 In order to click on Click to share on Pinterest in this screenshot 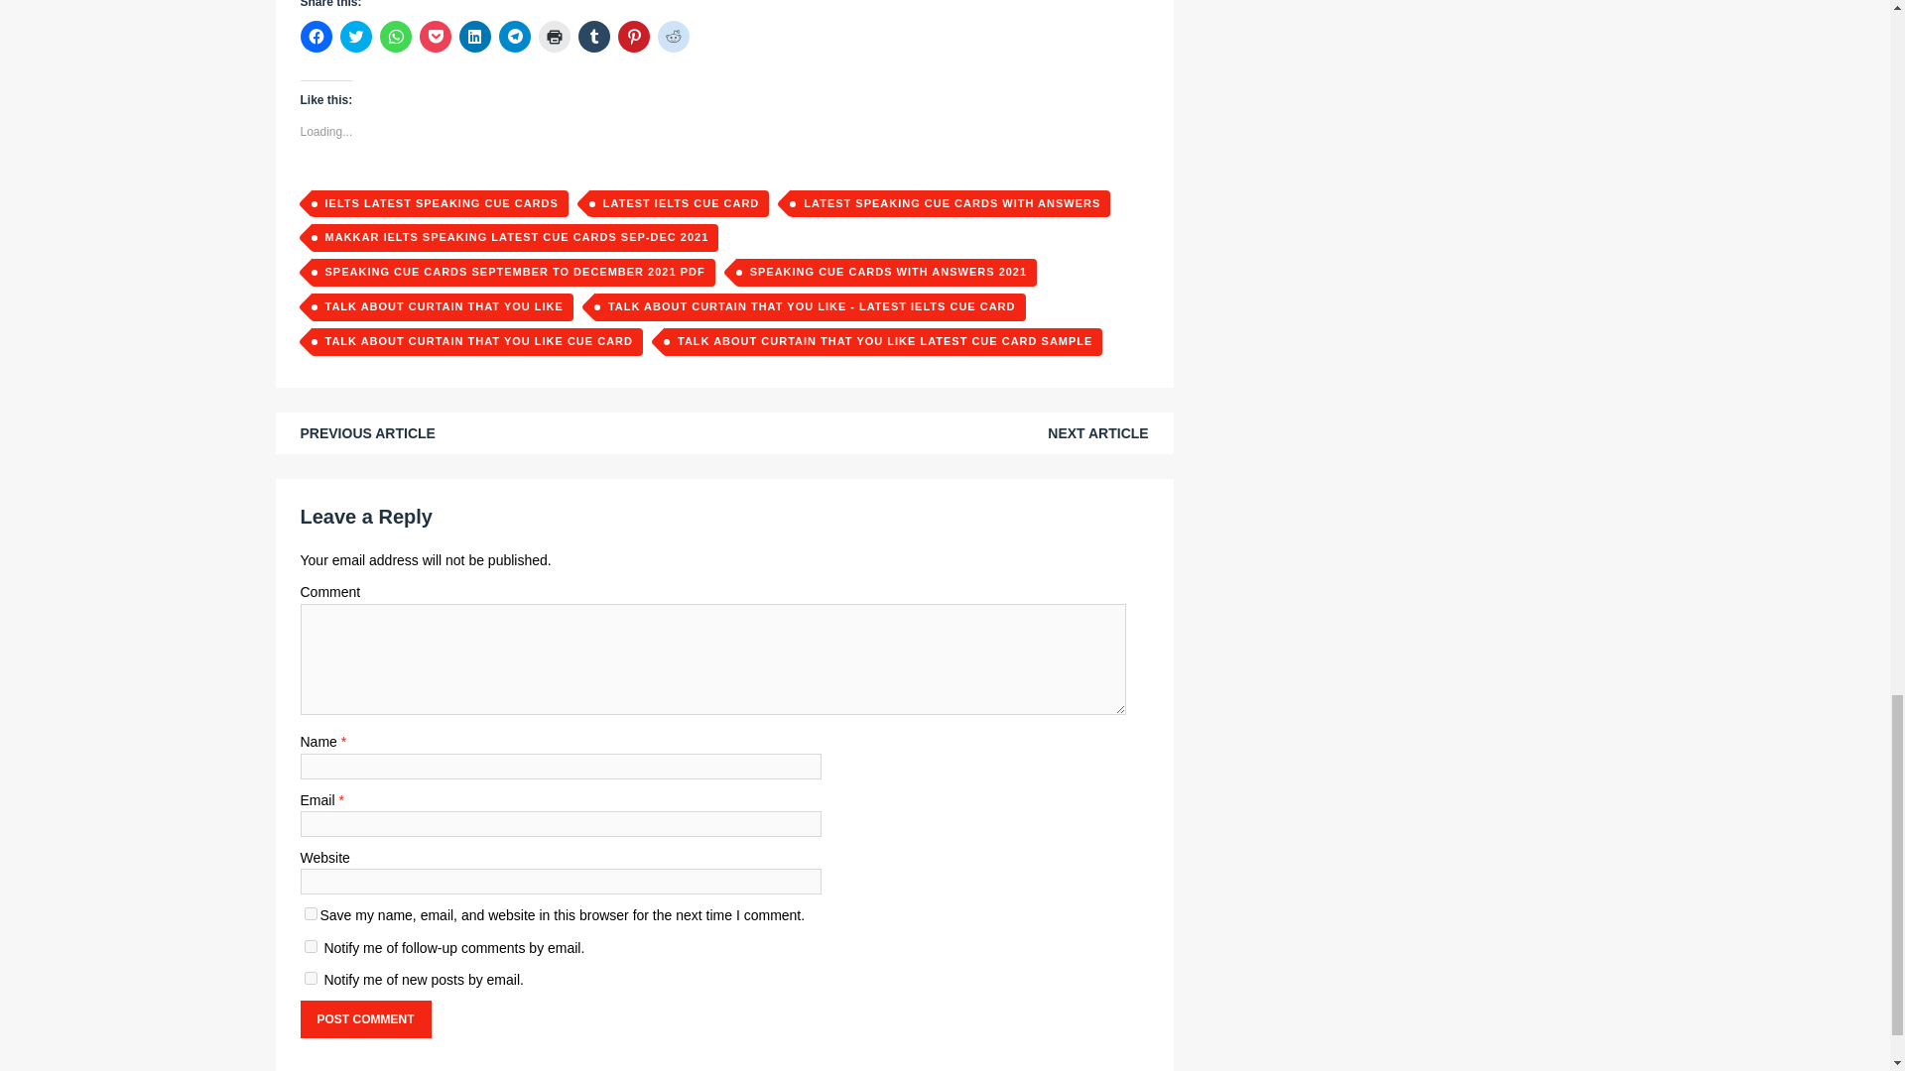, I will do `click(633, 36)`.